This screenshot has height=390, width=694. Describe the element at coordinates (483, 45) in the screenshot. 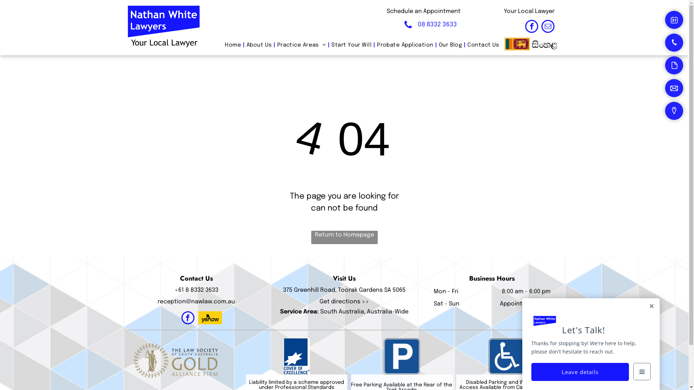

I see `Contact Us` at that location.